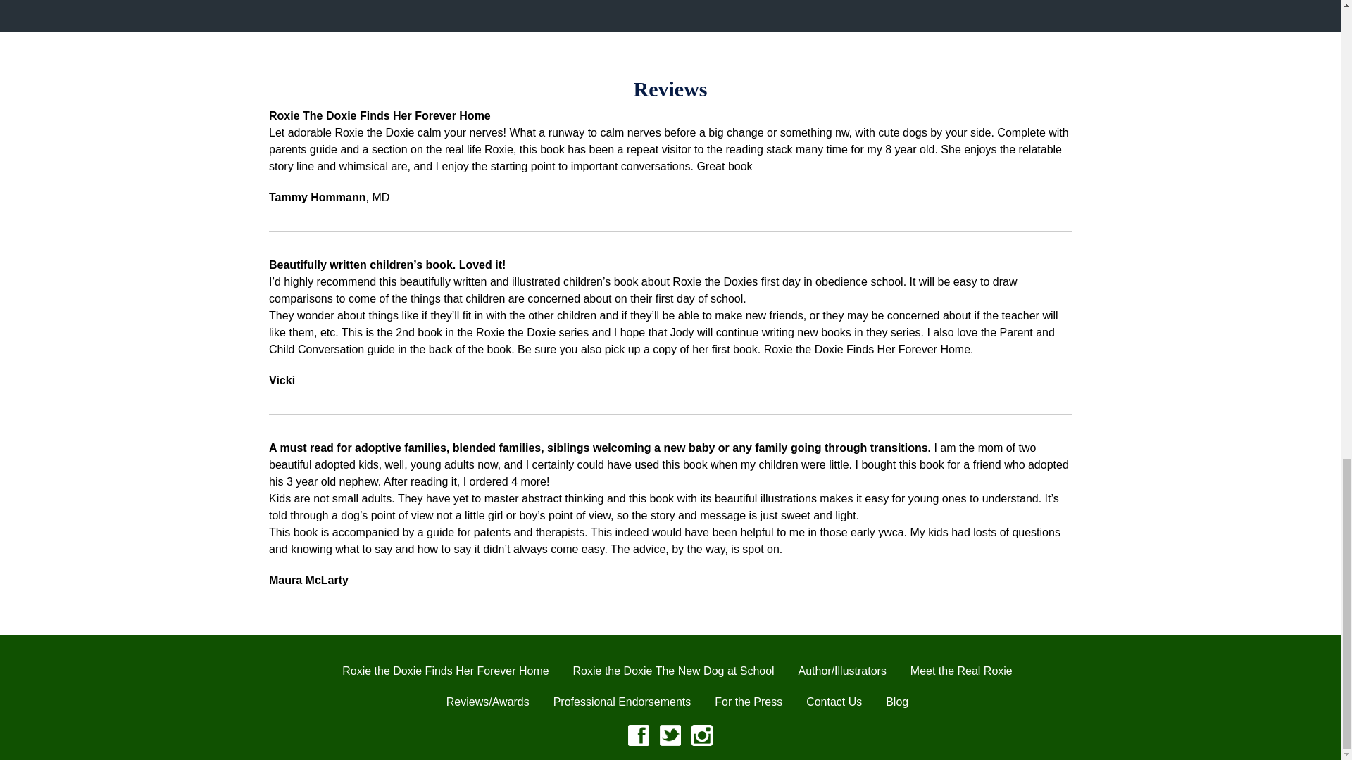 This screenshot has height=760, width=1352. I want to click on Roxie the Doxie Finds Her Forever Home, so click(445, 671).